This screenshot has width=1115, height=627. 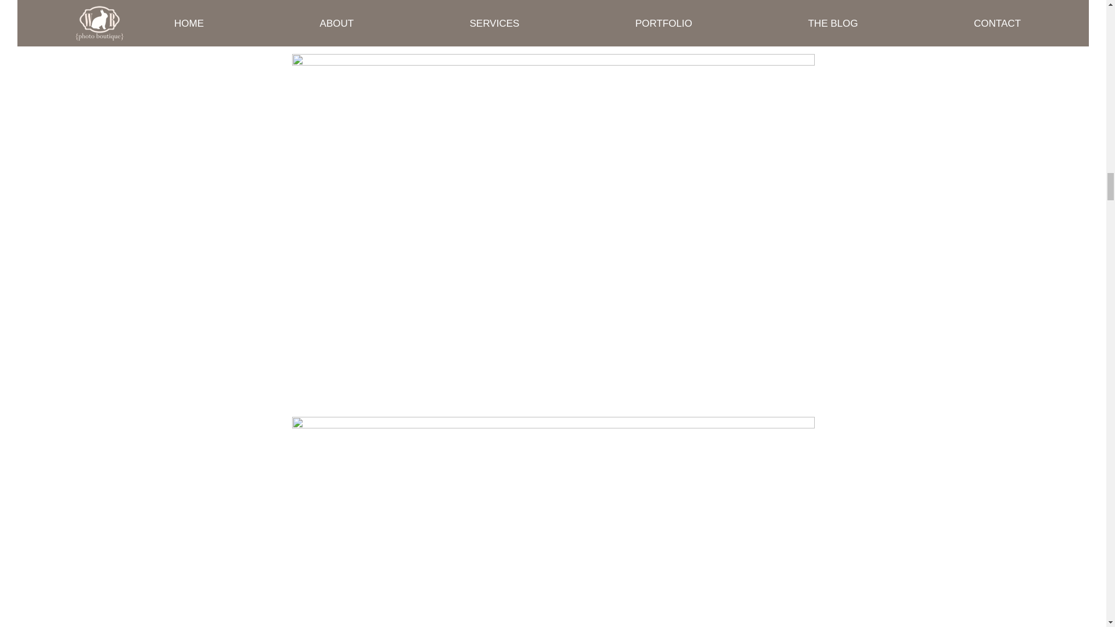 I want to click on Nightmare Before Christmas Wedding, so click(x=552, y=19).